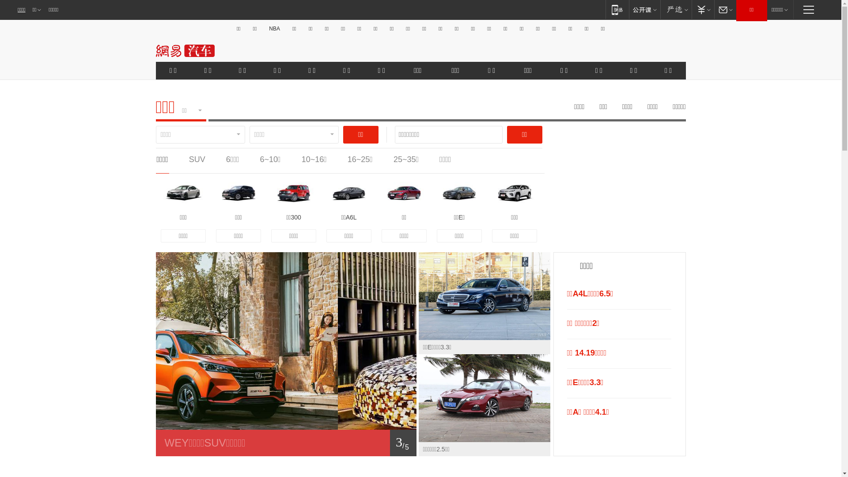 The width and height of the screenshot is (848, 477). I want to click on SUV, so click(197, 159).